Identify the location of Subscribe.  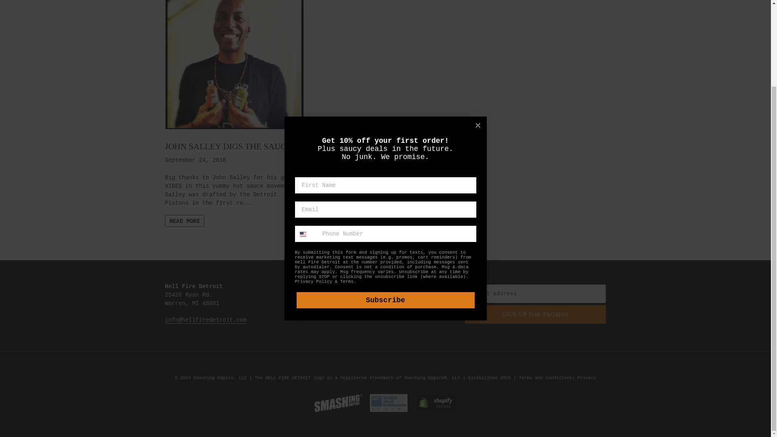
(385, 198).